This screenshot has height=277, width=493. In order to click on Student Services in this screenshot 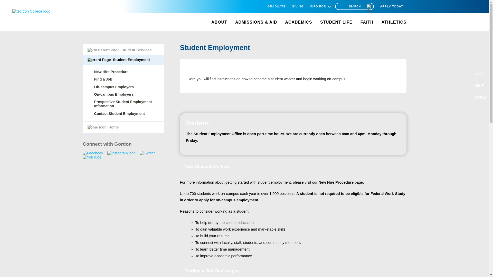, I will do `click(119, 50)`.